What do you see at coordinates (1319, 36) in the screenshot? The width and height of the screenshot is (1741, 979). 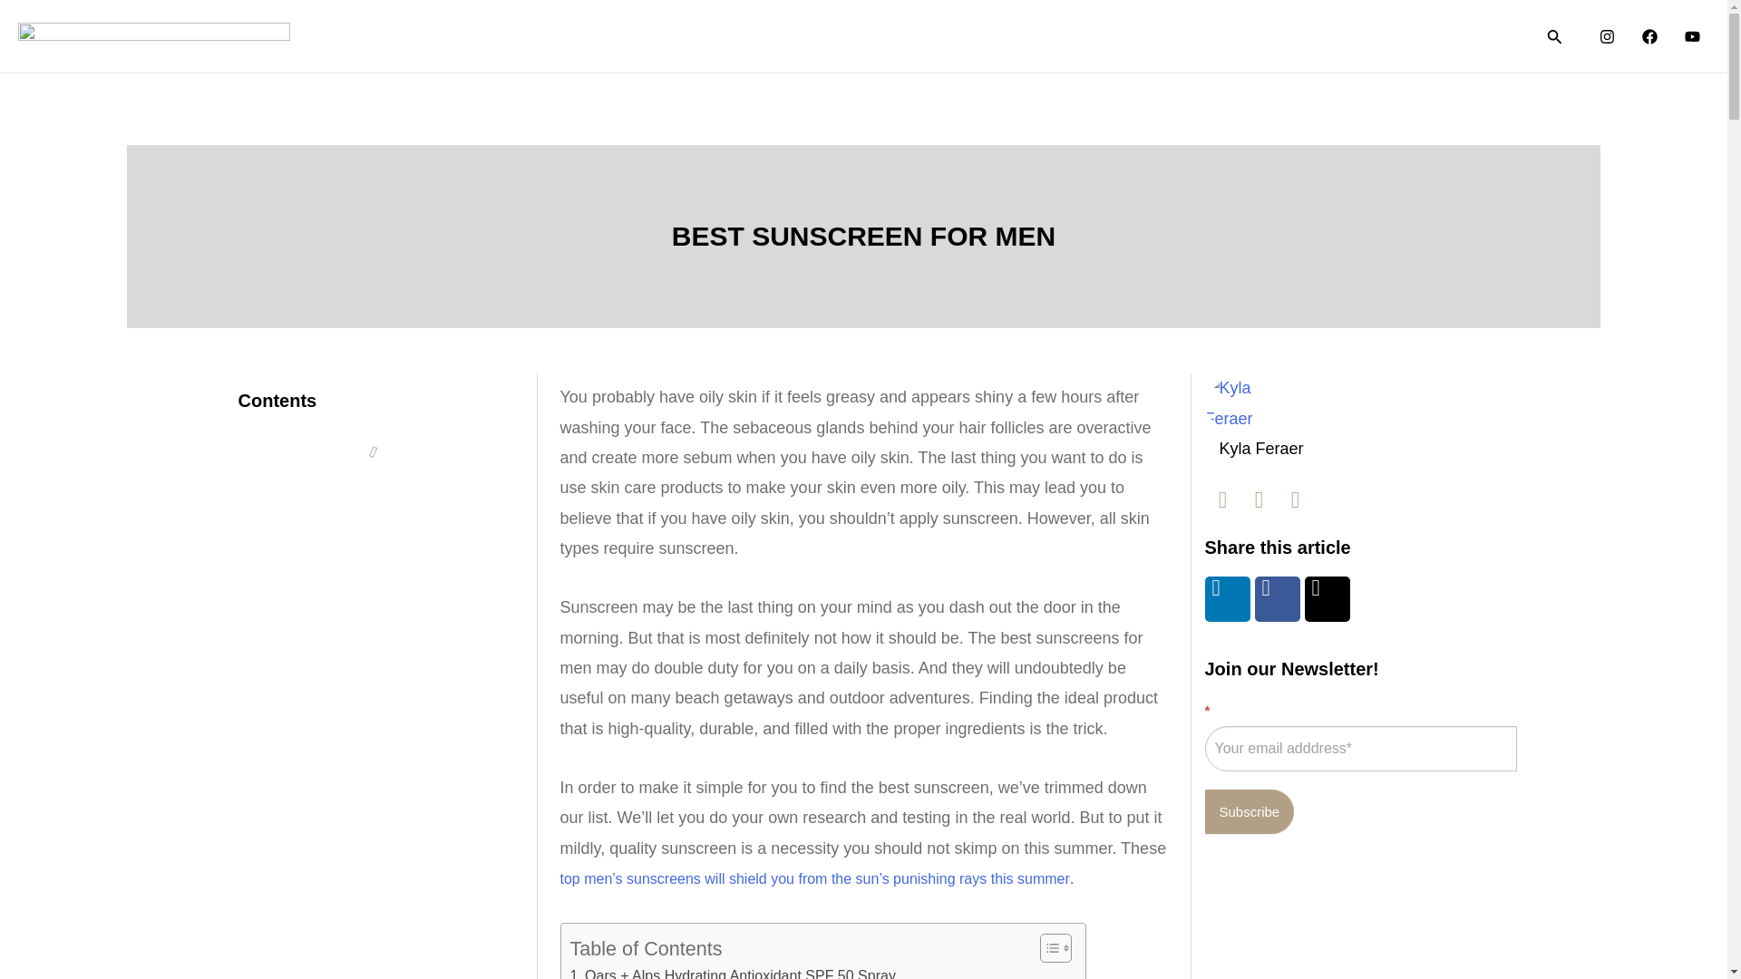 I see `FEEL GOOD` at bounding box center [1319, 36].